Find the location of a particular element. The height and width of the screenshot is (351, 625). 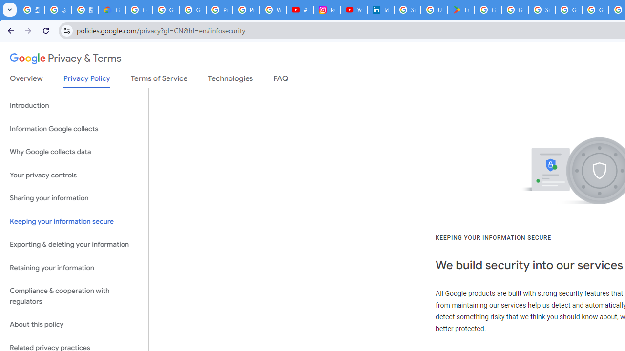

About this policy is located at coordinates (74, 325).